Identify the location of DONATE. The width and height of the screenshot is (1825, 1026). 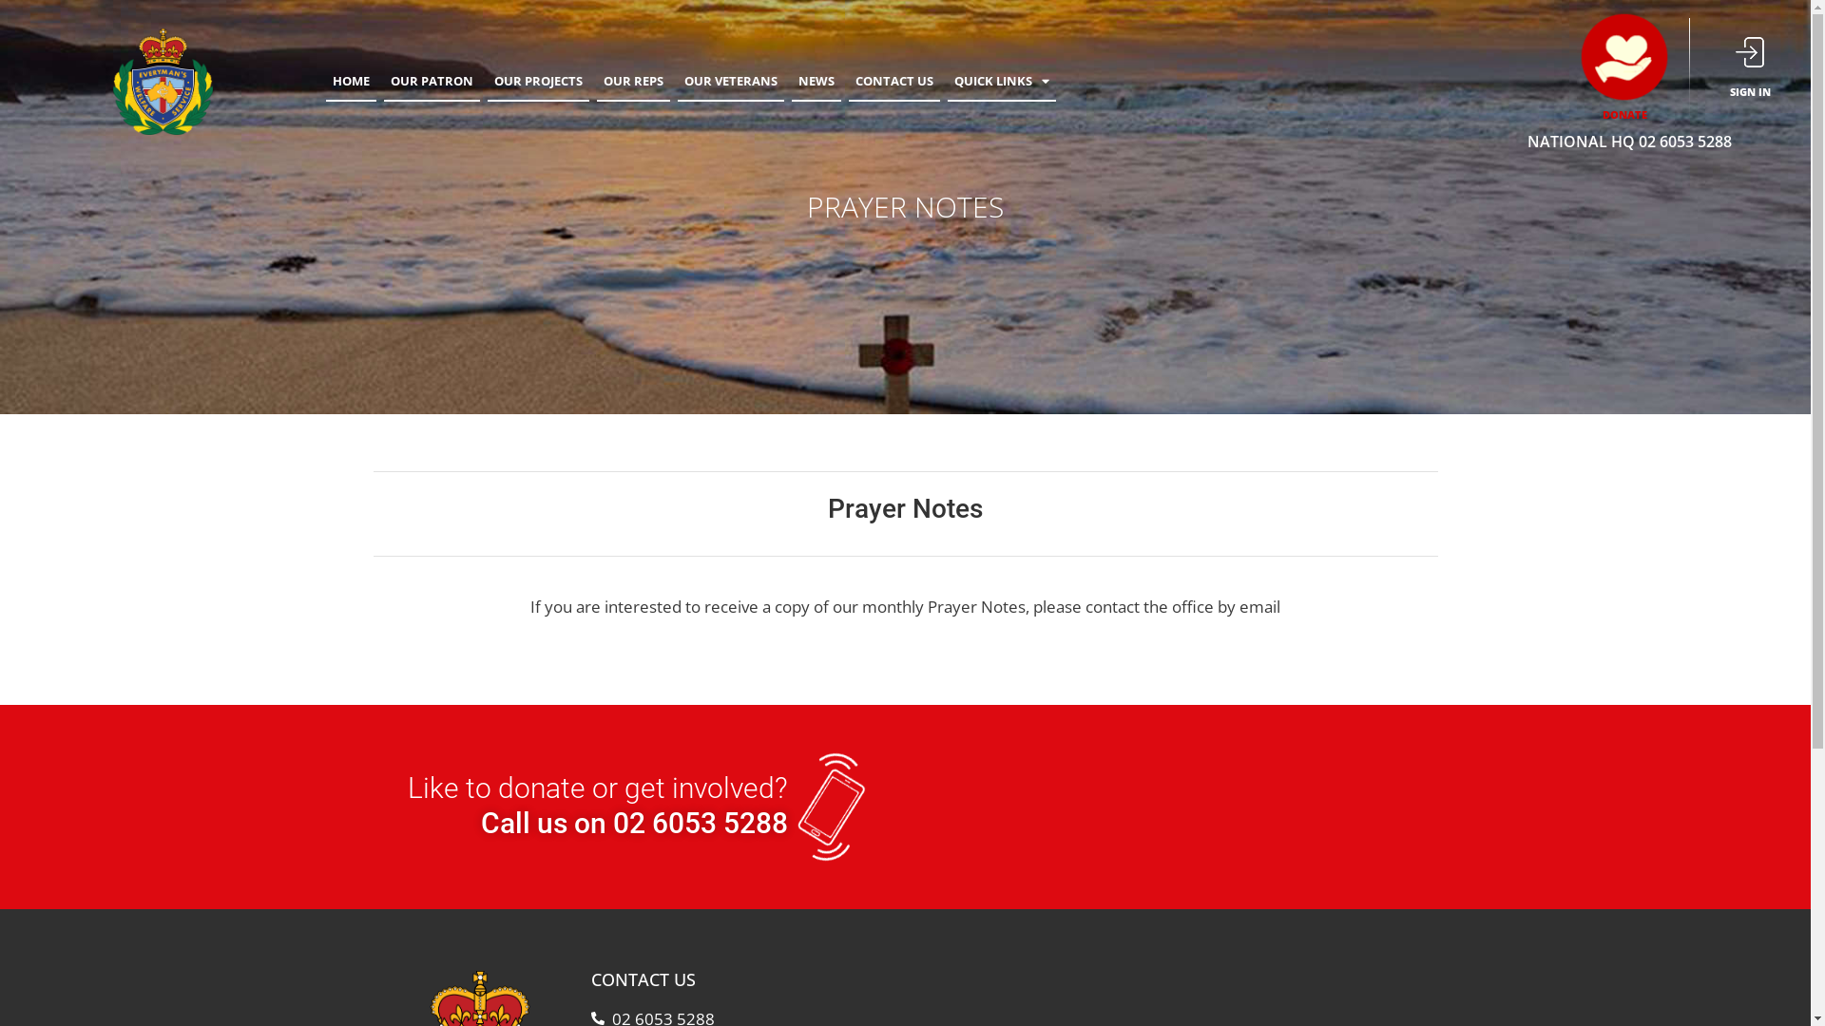
(1625, 114).